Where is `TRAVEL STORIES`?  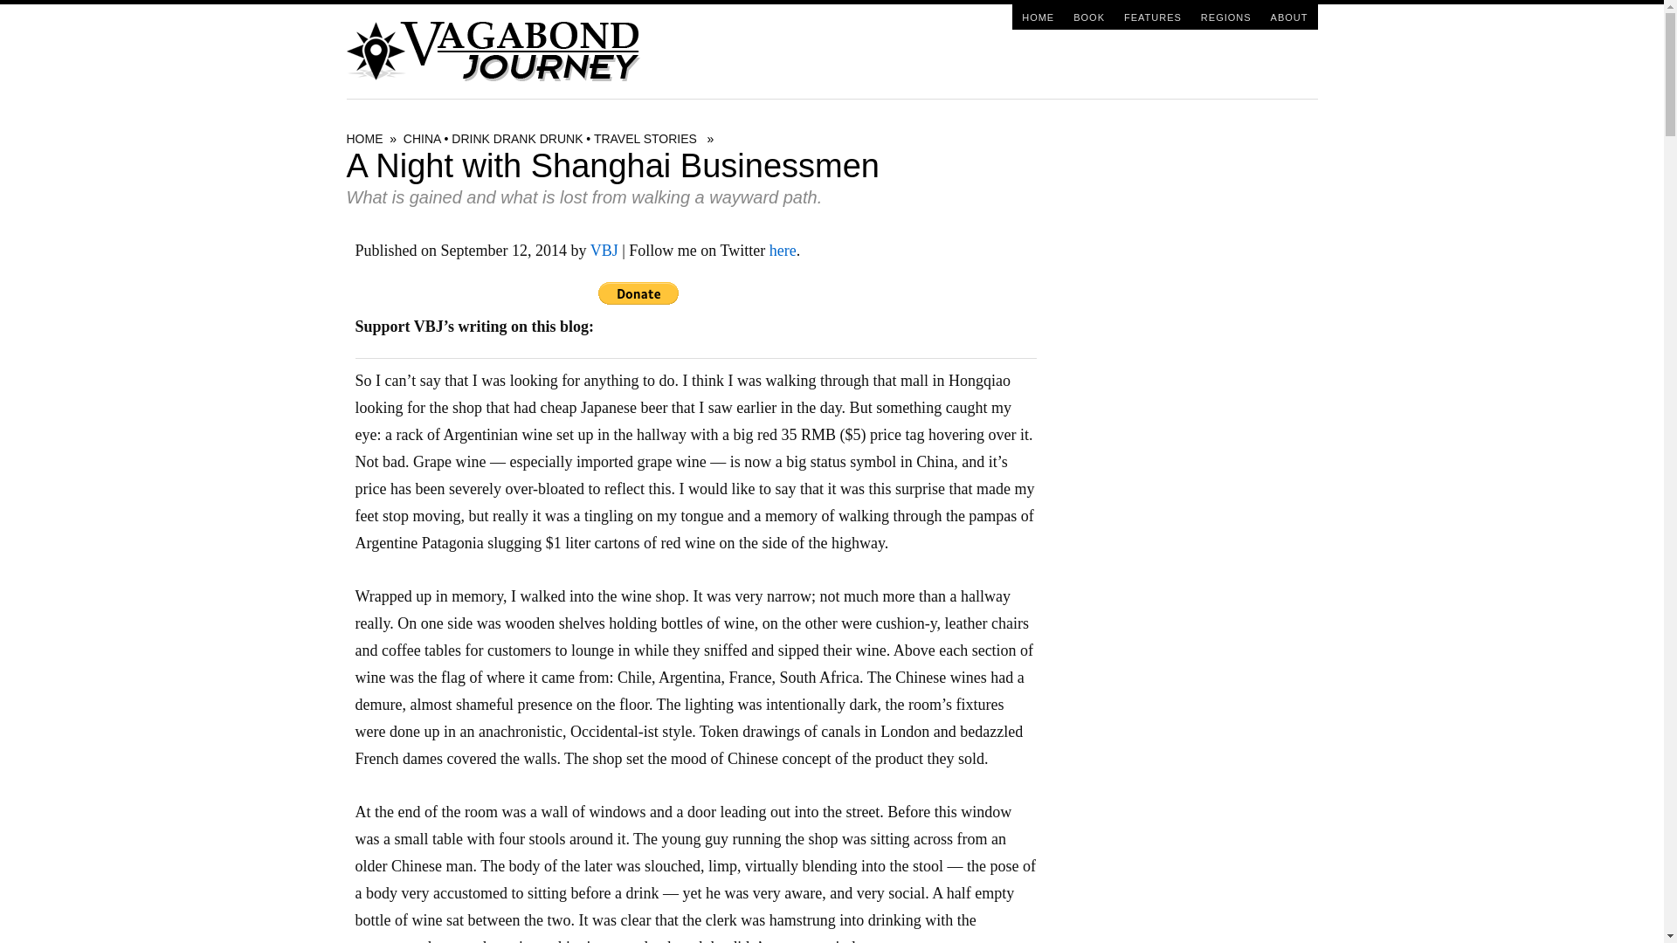
TRAVEL STORIES is located at coordinates (645, 139).